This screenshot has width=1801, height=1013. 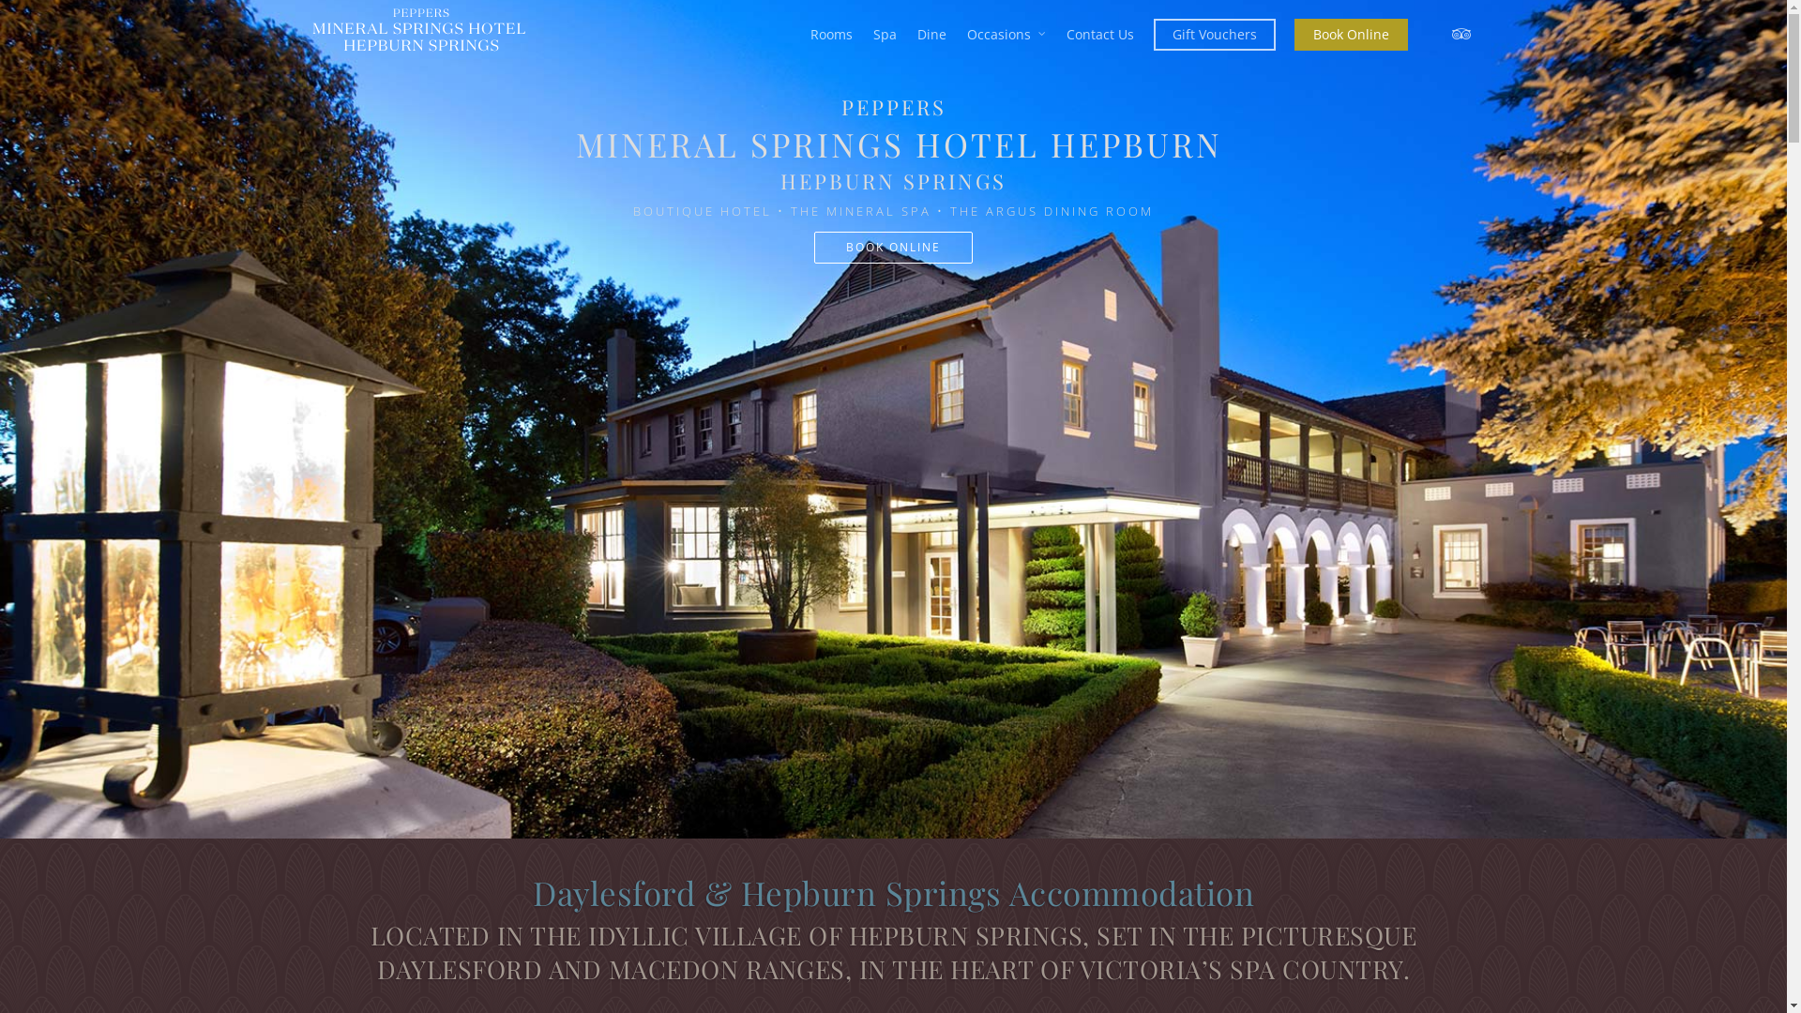 What do you see at coordinates (885, 38) in the screenshot?
I see `Spa` at bounding box center [885, 38].